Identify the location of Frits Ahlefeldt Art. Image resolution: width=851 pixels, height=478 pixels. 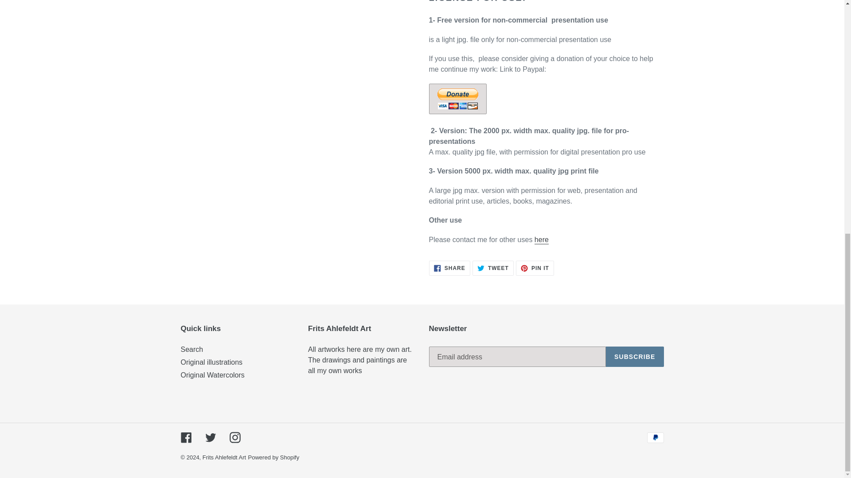
(224, 458).